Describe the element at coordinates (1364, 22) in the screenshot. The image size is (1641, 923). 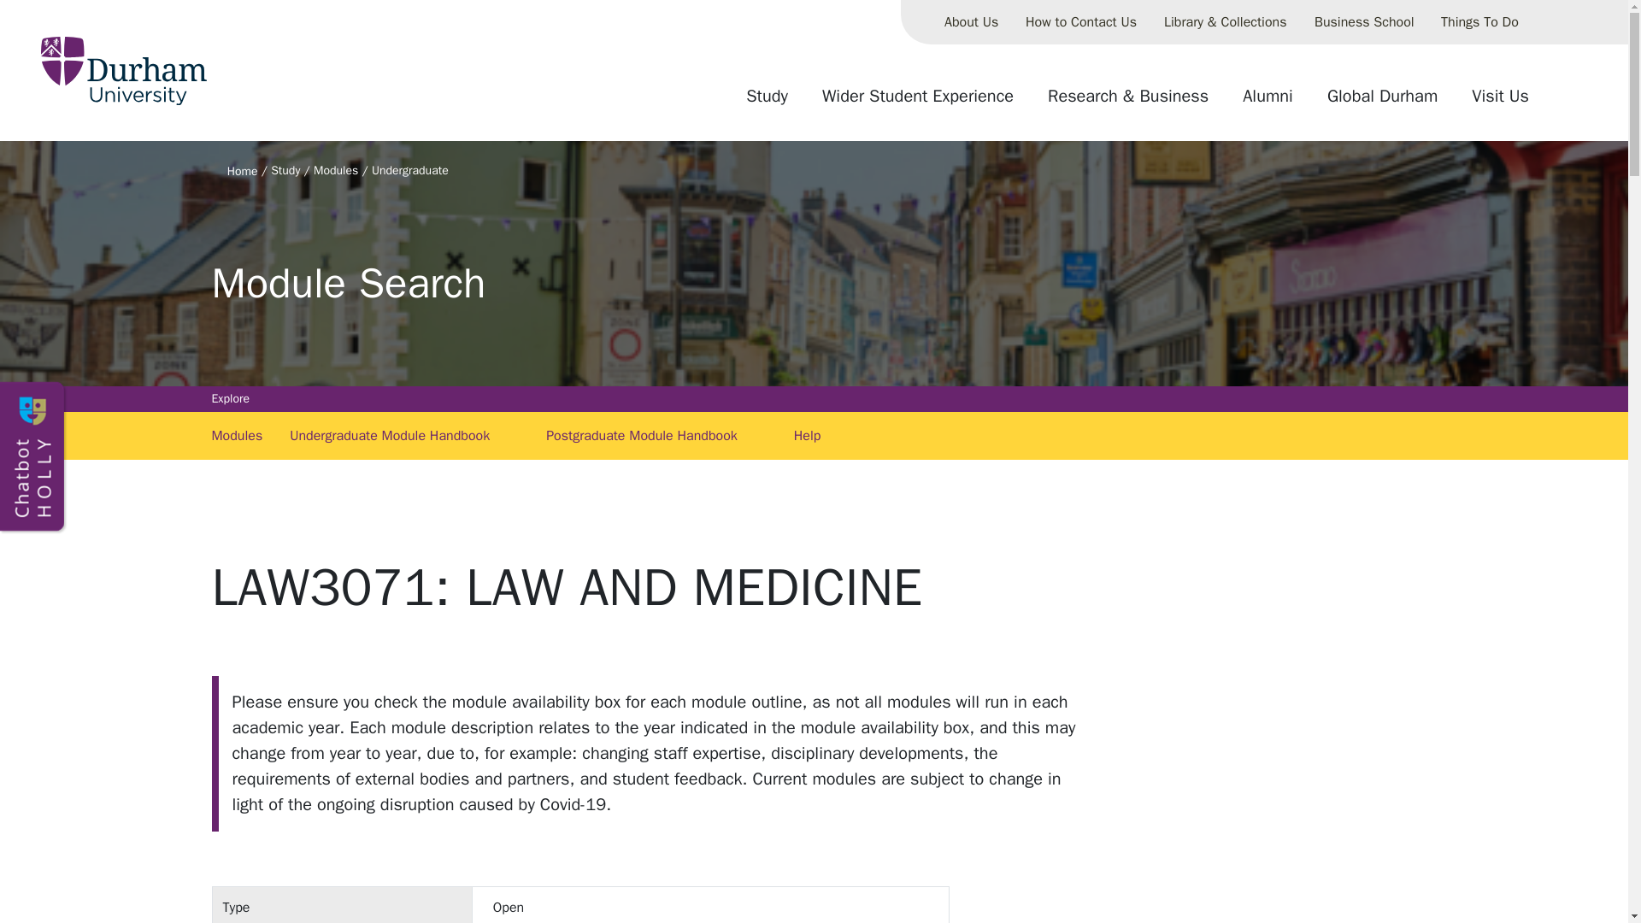
I see `Business School` at that location.